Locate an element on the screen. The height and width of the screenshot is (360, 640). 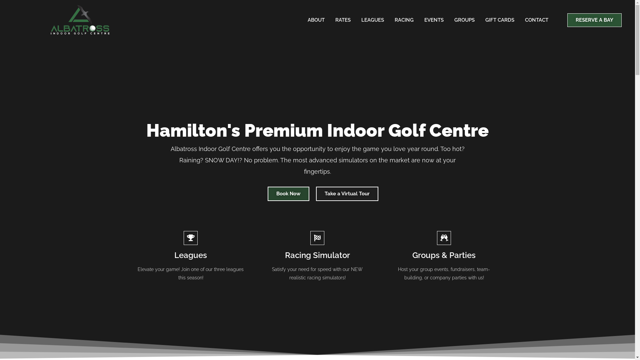
Take a Virtual Tour is located at coordinates (347, 194).